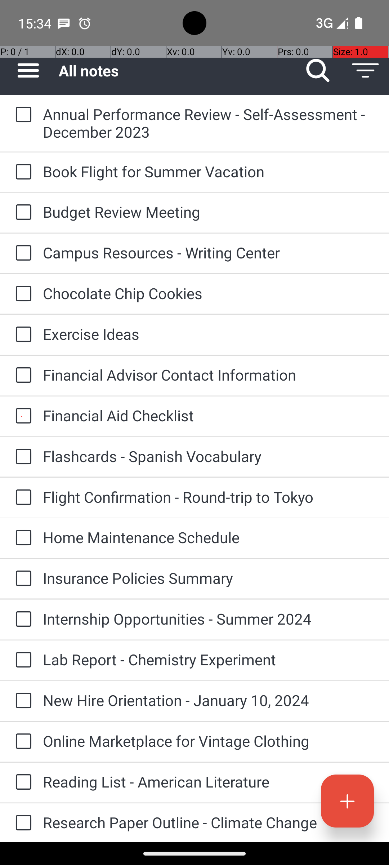 This screenshot has height=865, width=389. What do you see at coordinates (22, 457) in the screenshot?
I see `to-do: Flashcards - Spanish Vocabulary` at bounding box center [22, 457].